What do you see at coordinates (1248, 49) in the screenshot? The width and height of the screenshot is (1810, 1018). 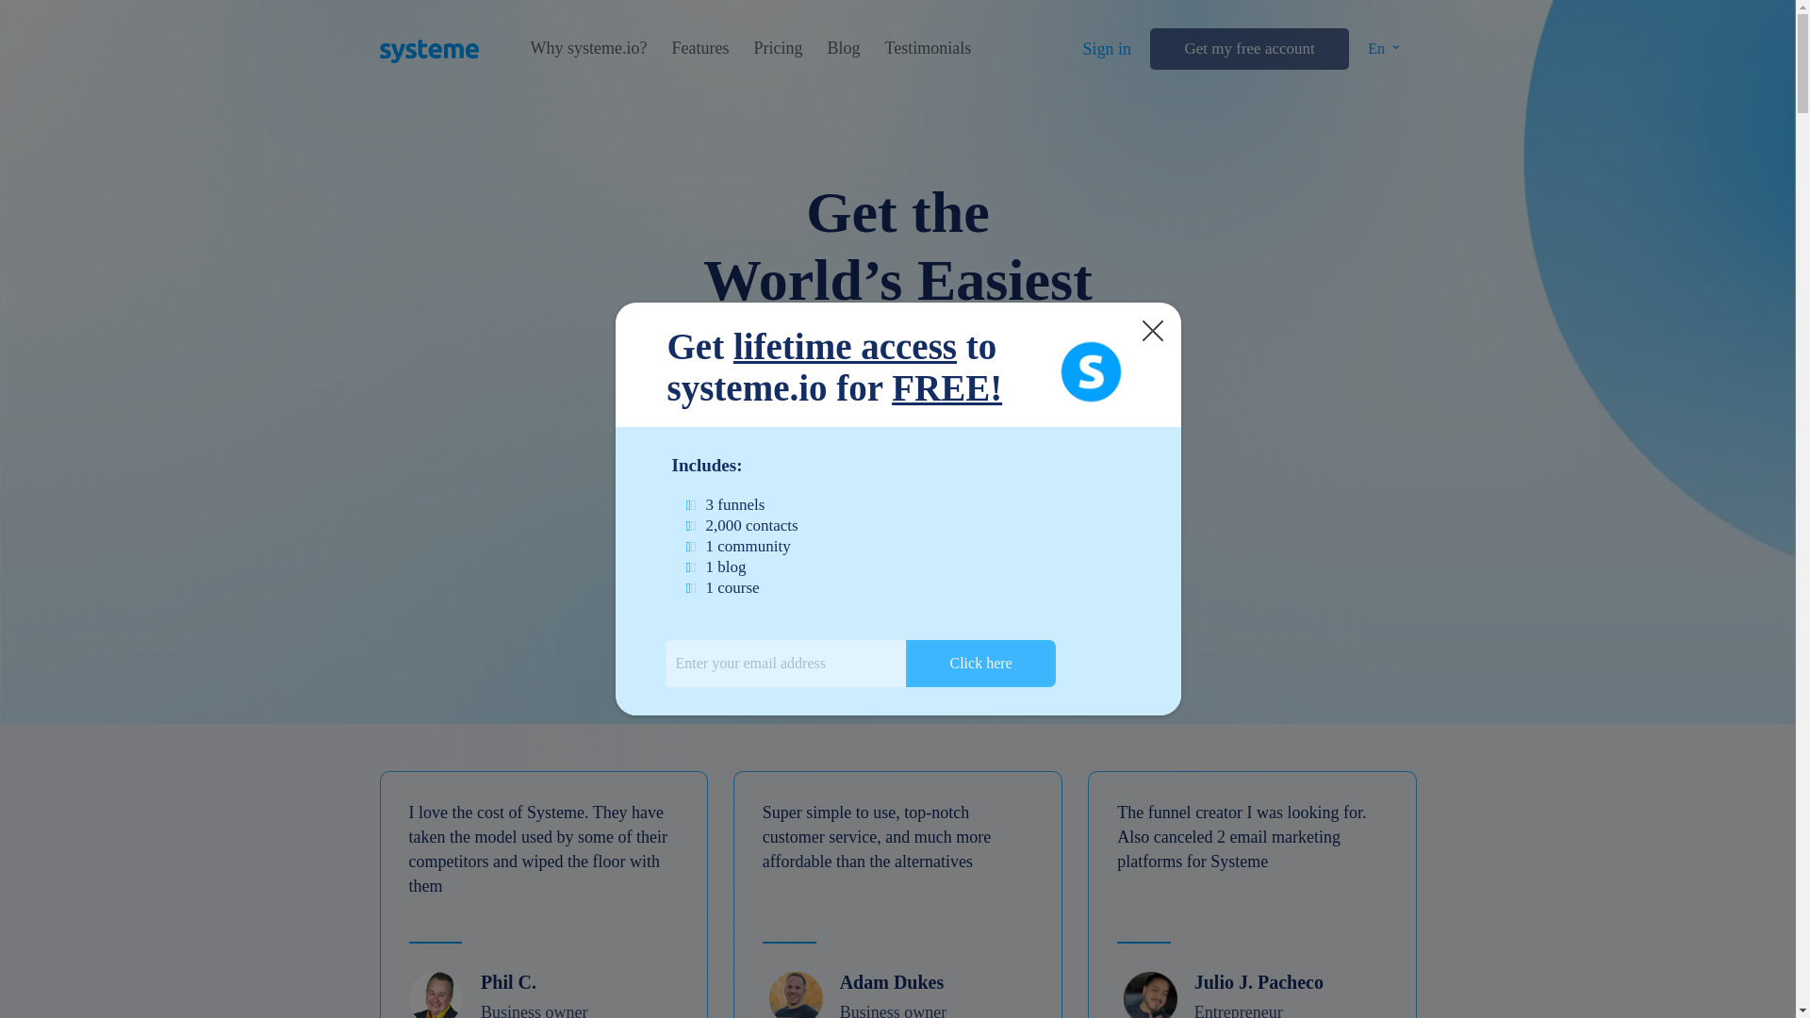 I see `Get my free account` at bounding box center [1248, 49].